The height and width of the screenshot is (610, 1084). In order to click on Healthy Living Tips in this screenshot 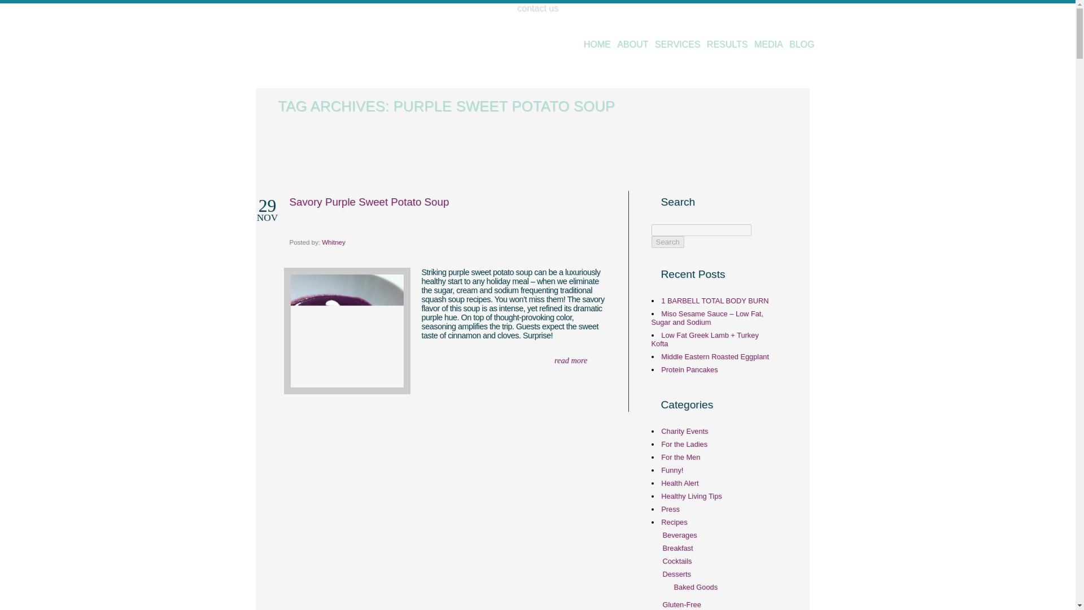, I will do `click(691, 496)`.